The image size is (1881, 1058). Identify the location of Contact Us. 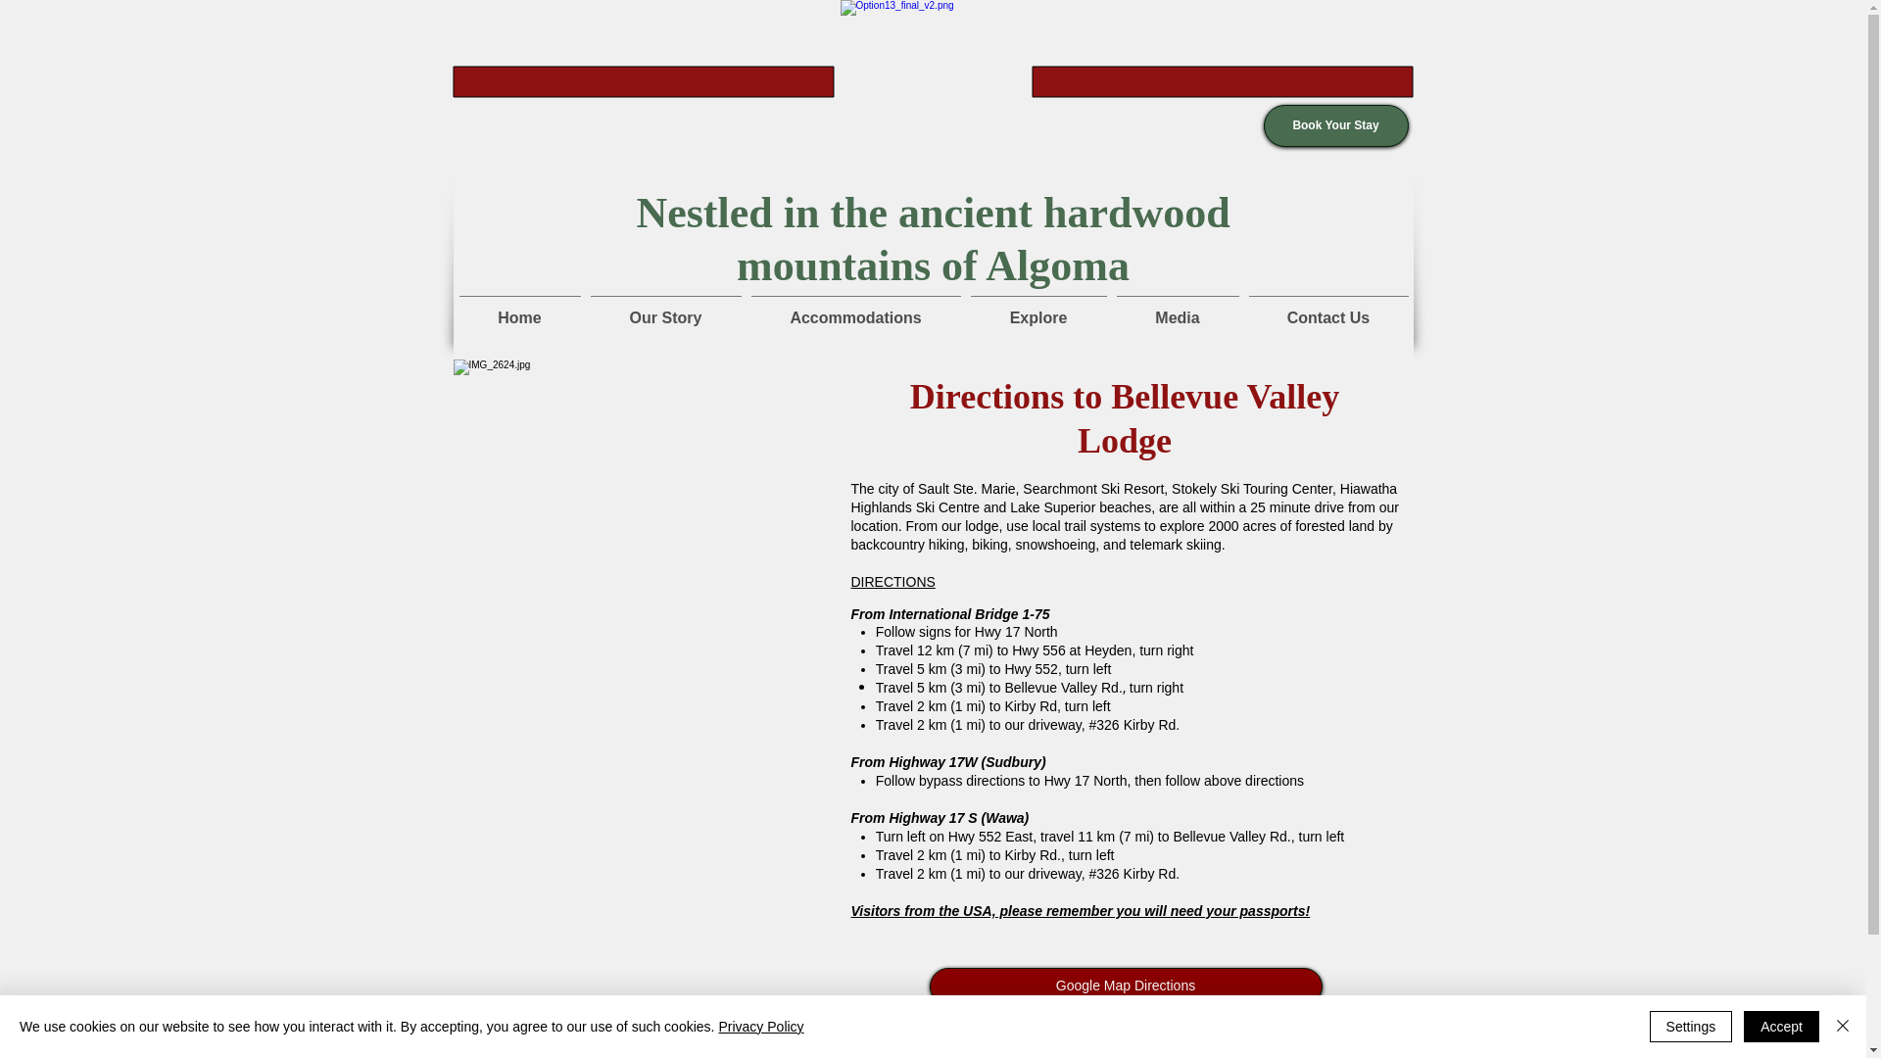
(1328, 310).